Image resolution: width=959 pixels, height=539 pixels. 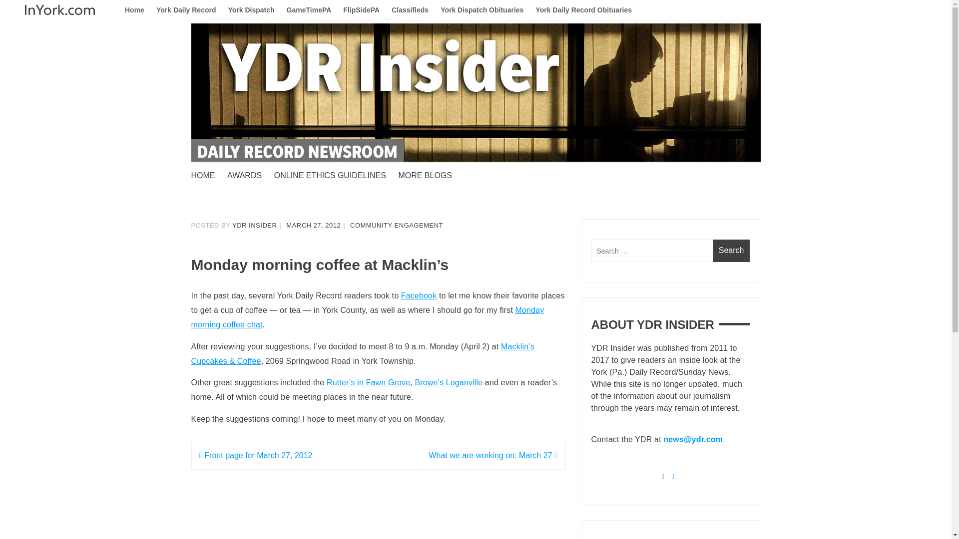 What do you see at coordinates (492, 455) in the screenshot?
I see `What we are working on: March 27` at bounding box center [492, 455].